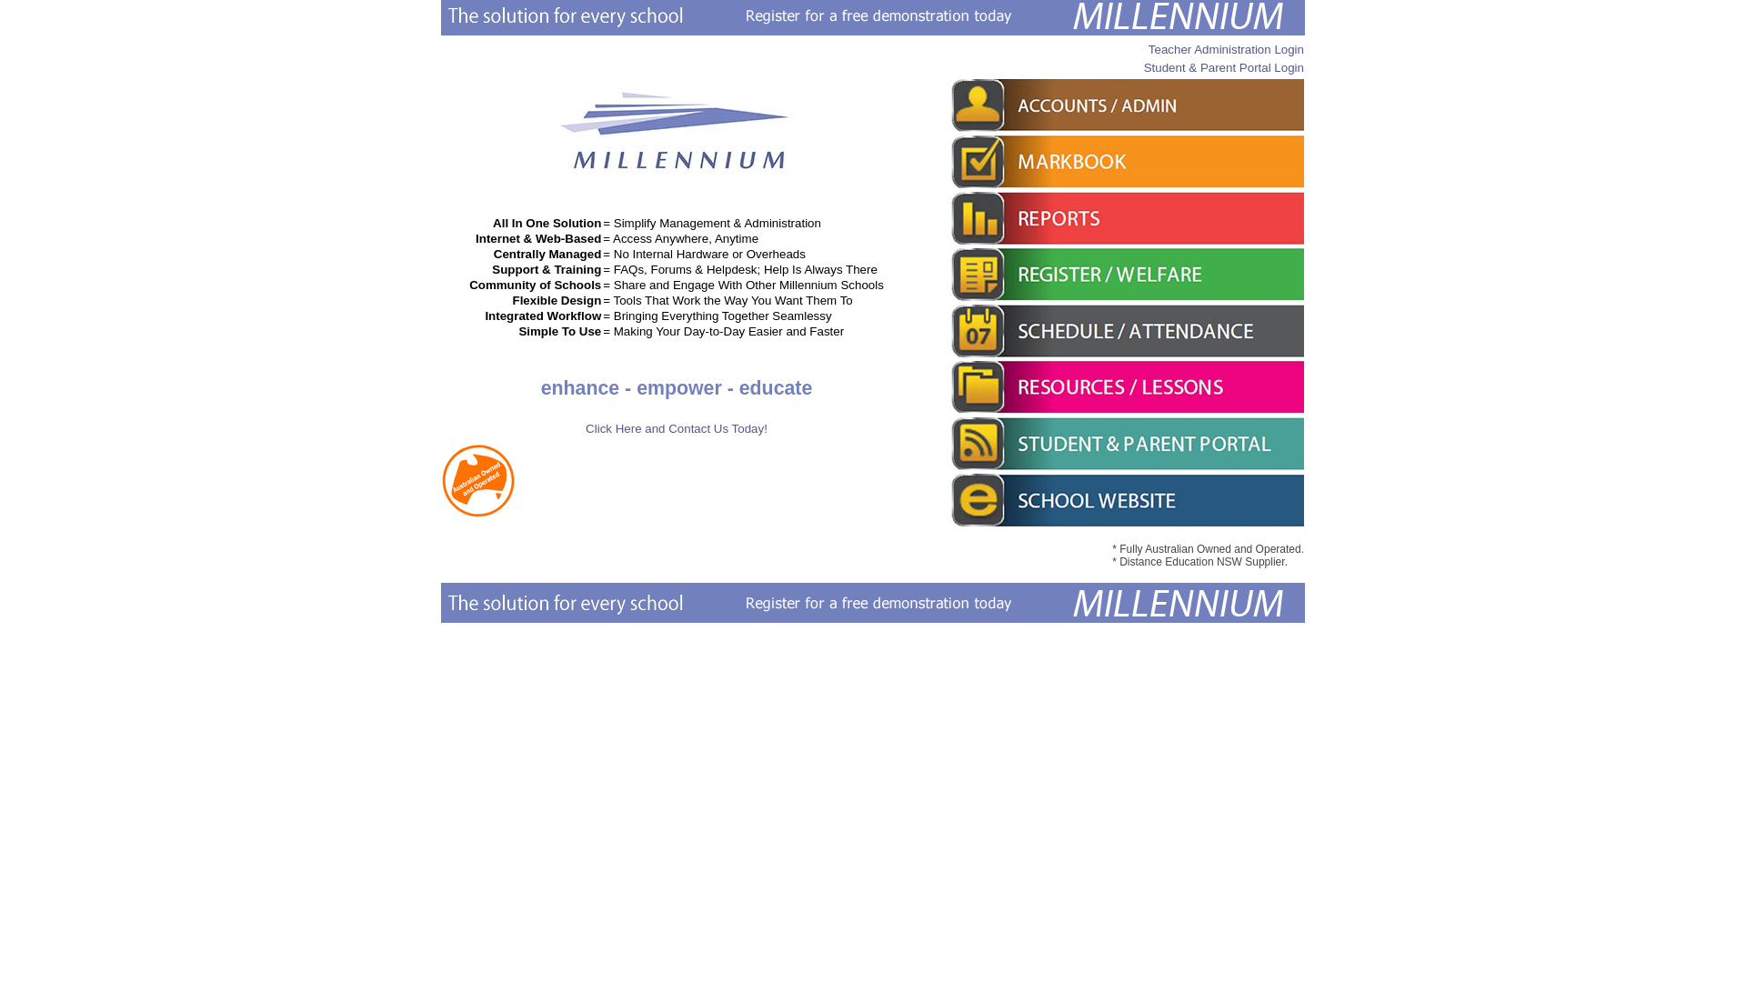 This screenshot has height=982, width=1746. Describe the element at coordinates (1127, 331) in the screenshot. I see `Schedule / Attendance` at that location.